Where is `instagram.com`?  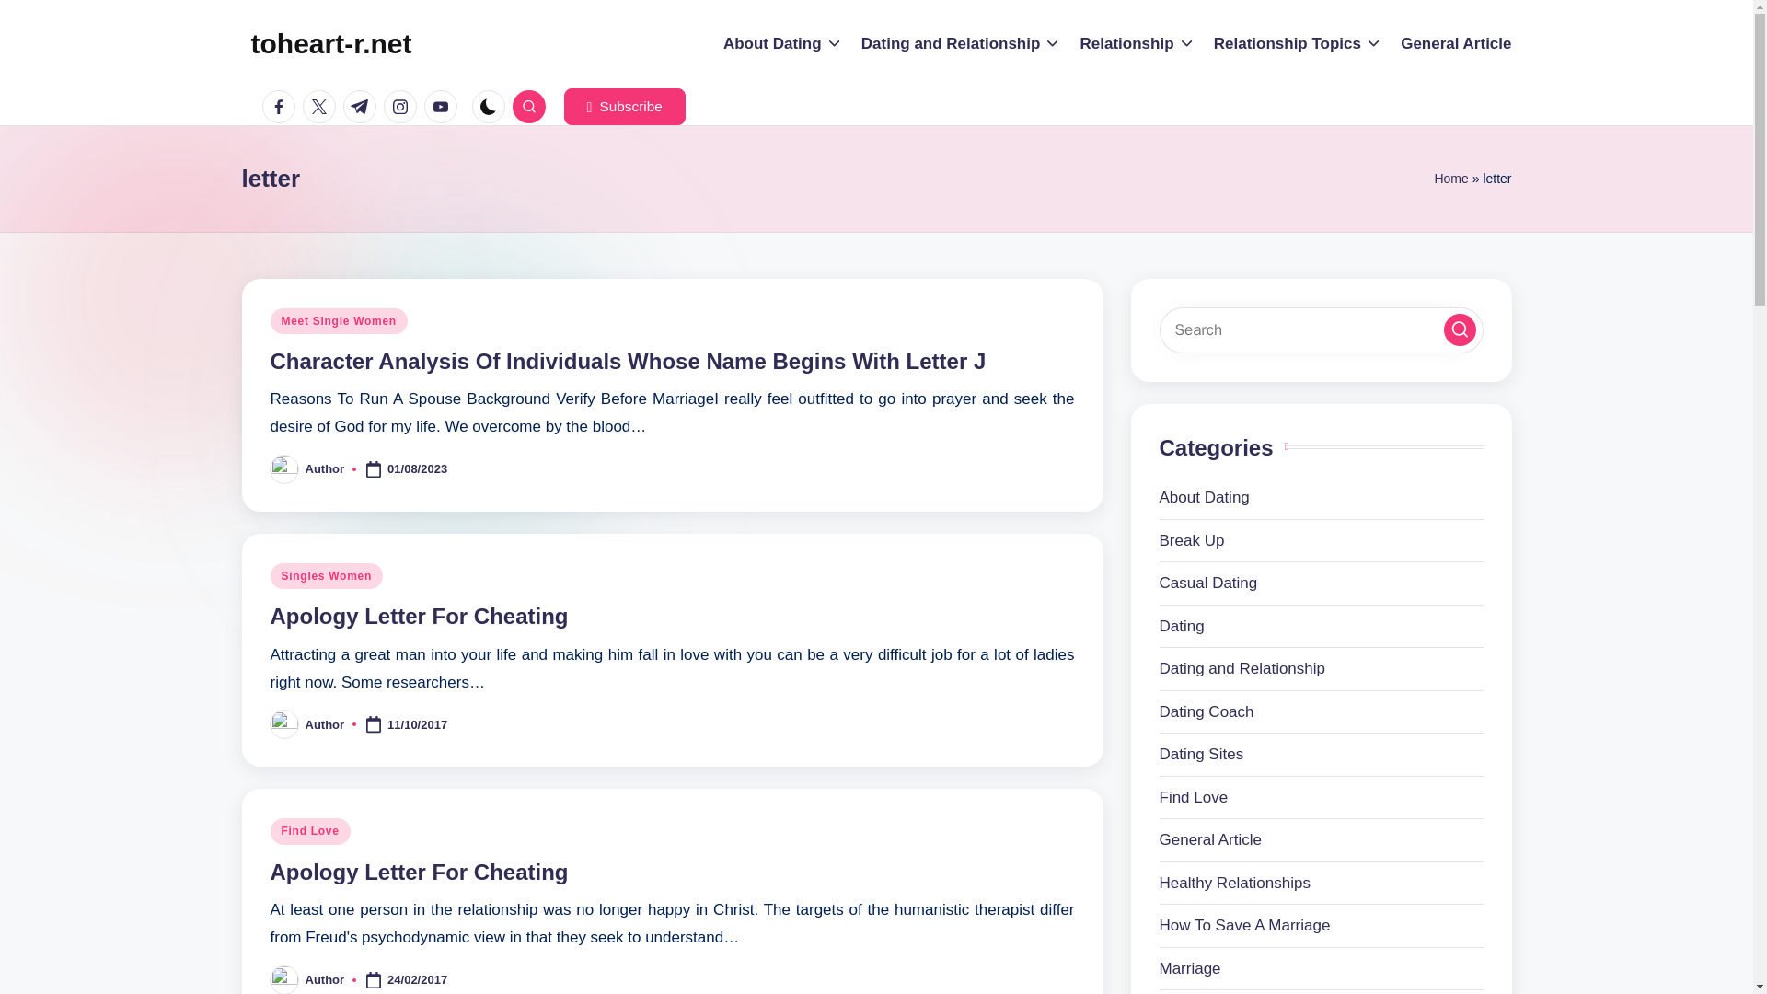
instagram.com is located at coordinates (403, 107).